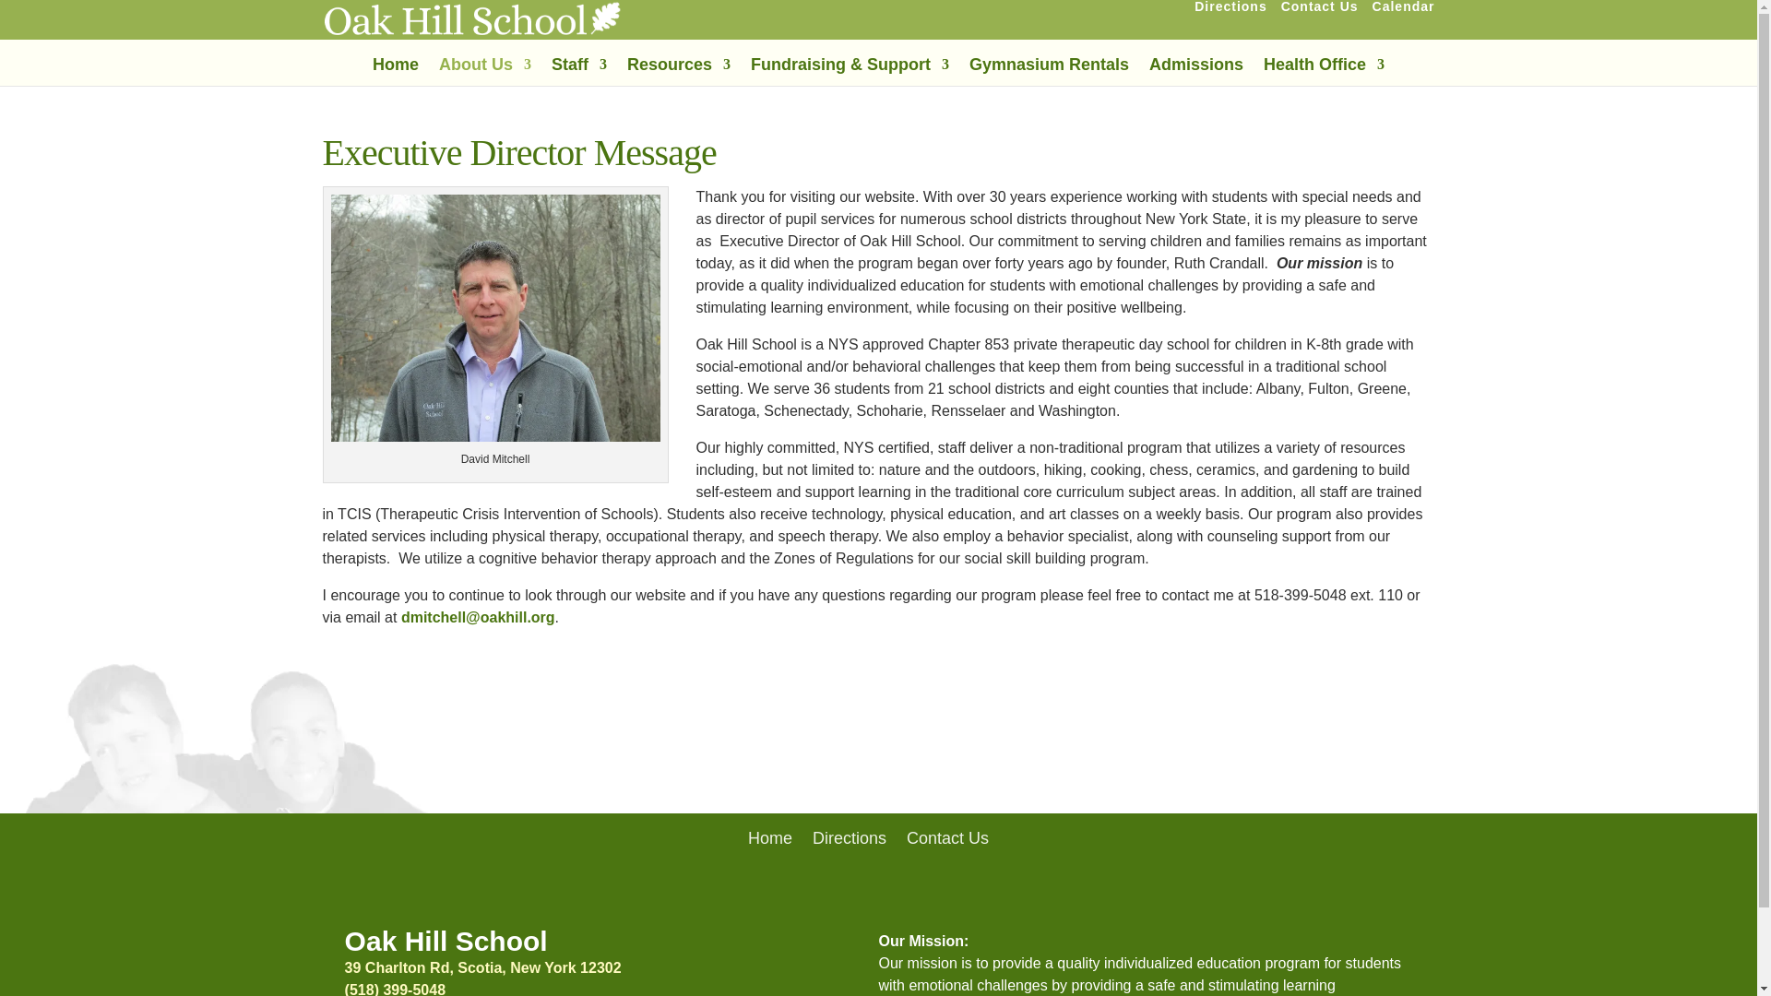  Describe the element at coordinates (579, 71) in the screenshot. I see `Staff` at that location.